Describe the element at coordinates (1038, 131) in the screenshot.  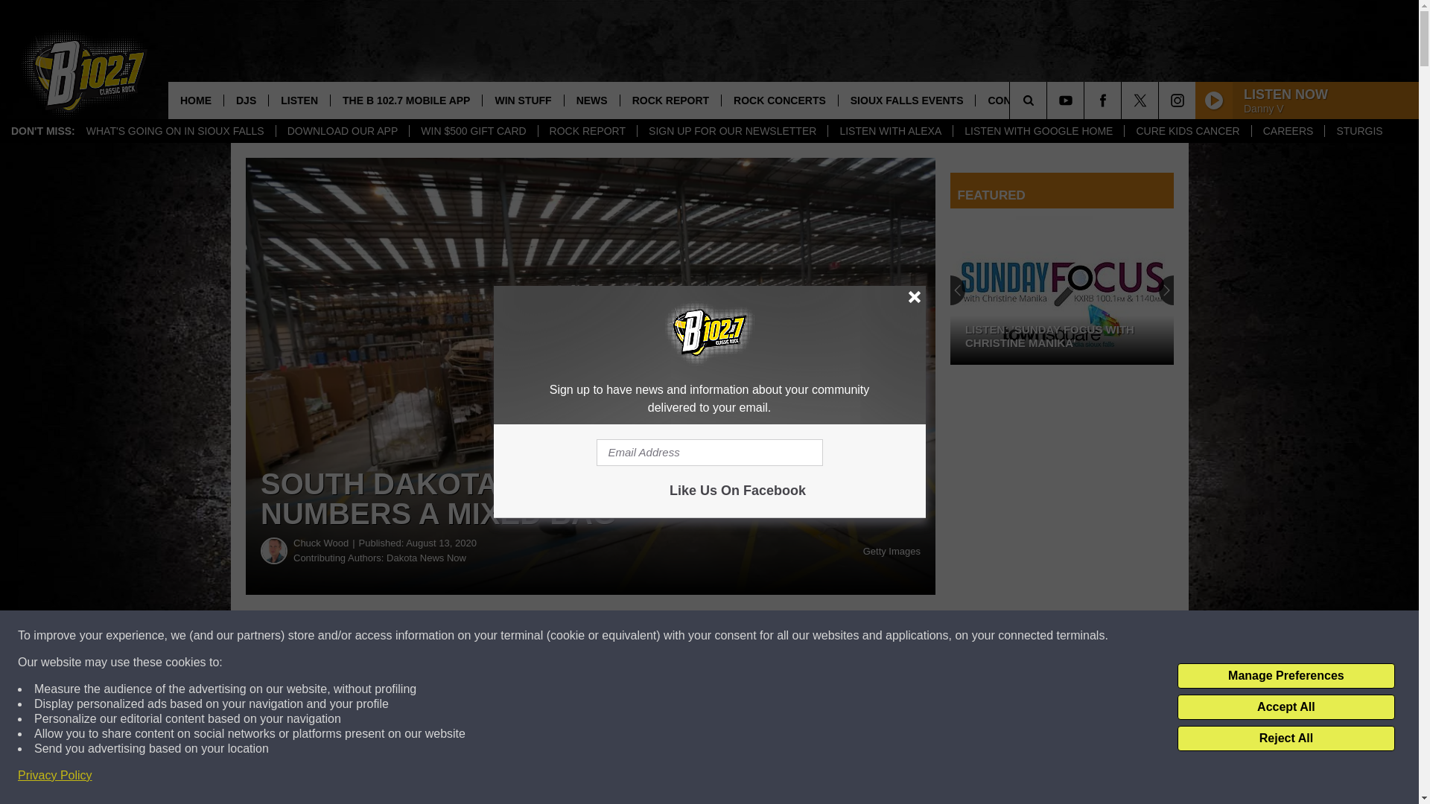
I see `LISTEN WITH GOOGLE HOME` at that location.